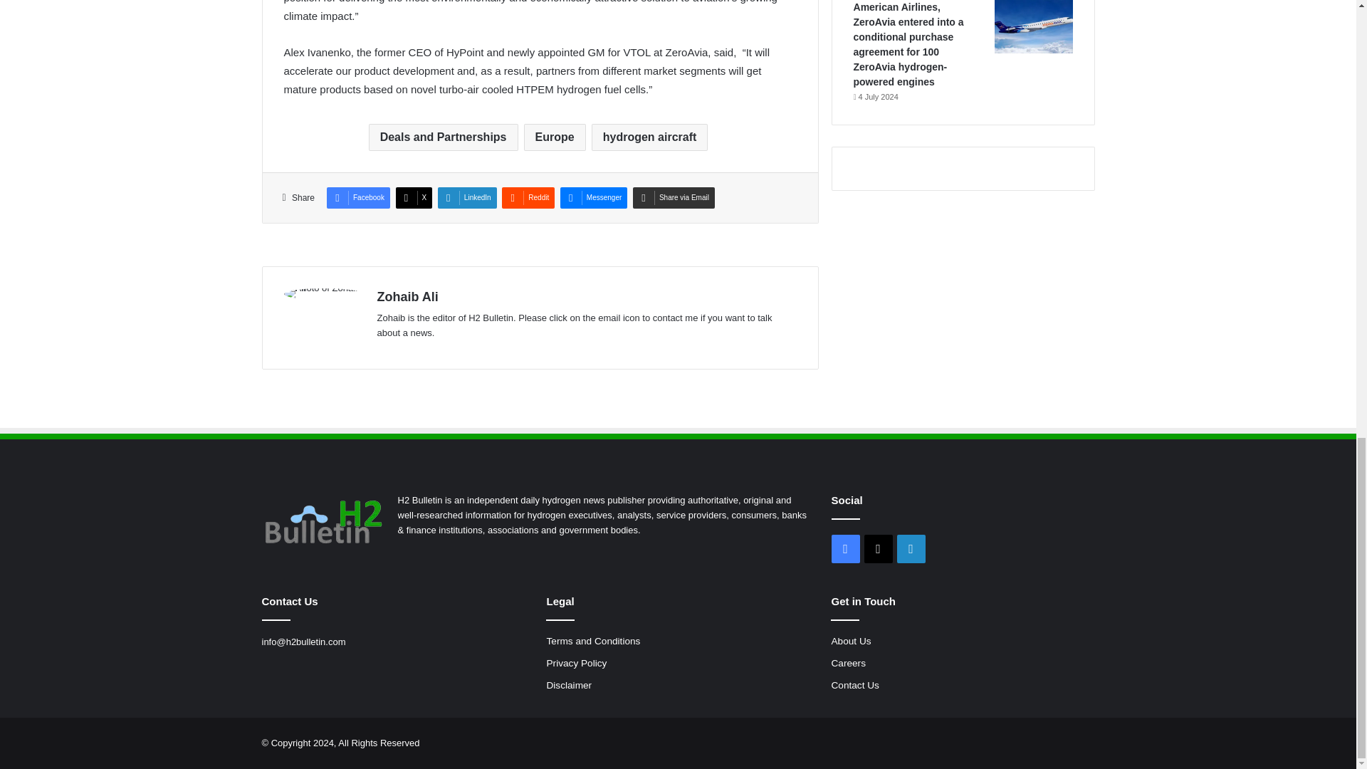  I want to click on Europe, so click(555, 137).